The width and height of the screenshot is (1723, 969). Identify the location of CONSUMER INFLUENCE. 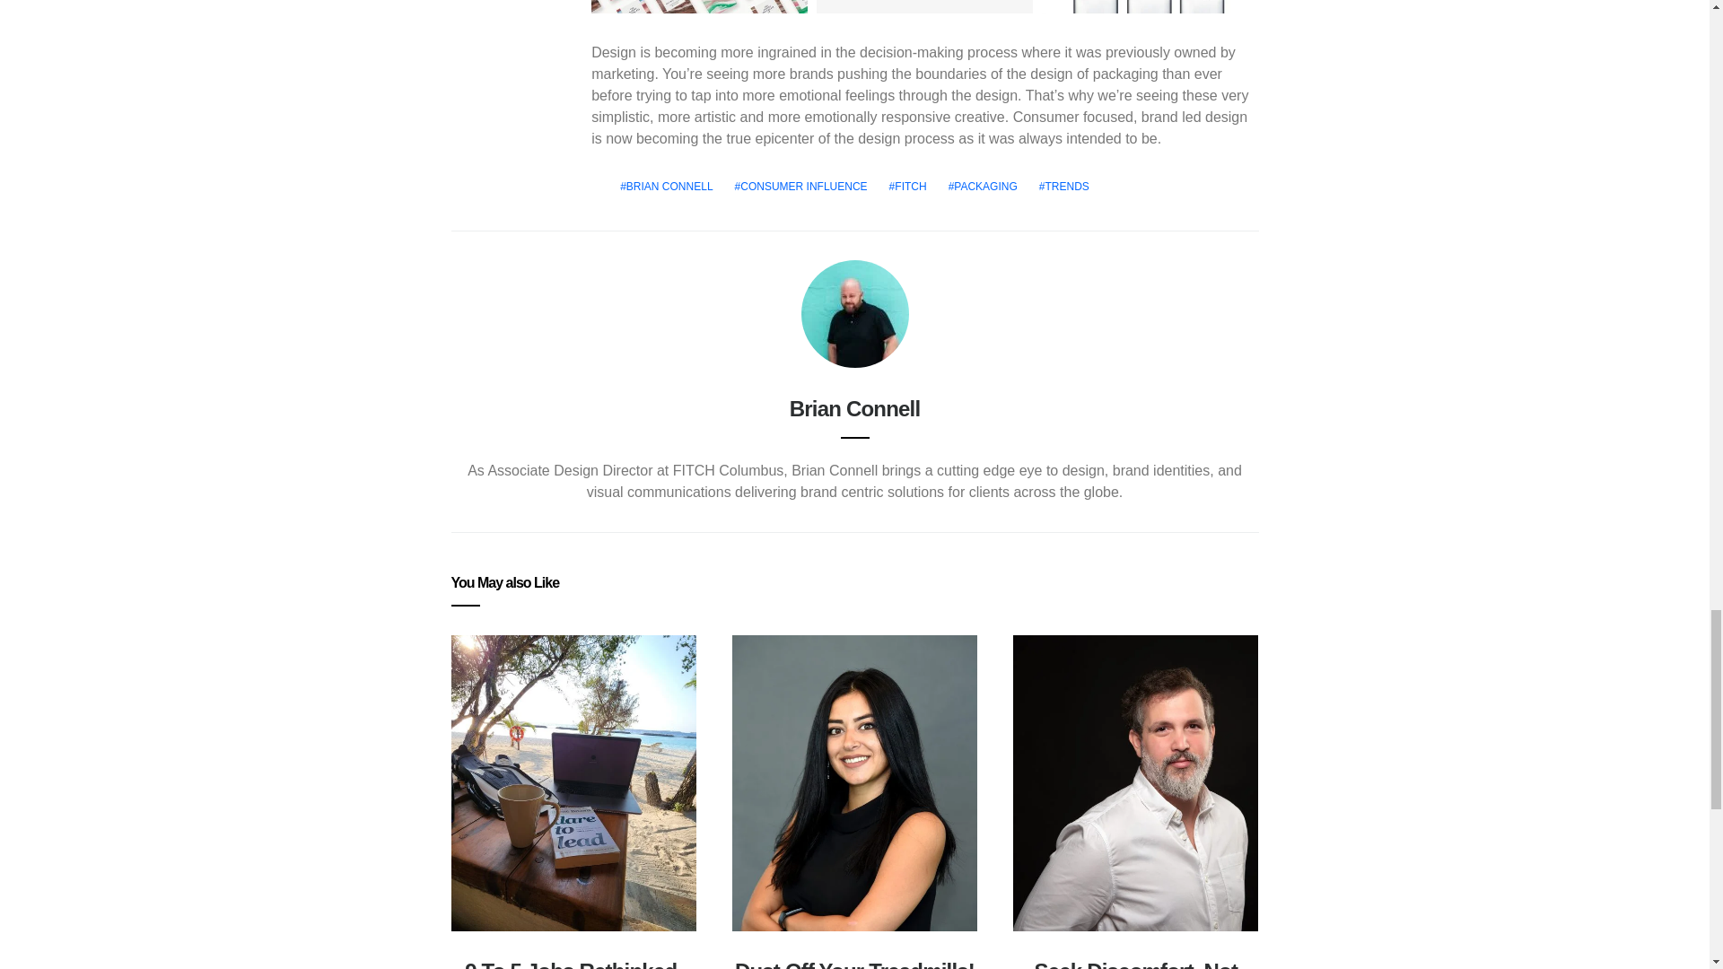
(800, 187).